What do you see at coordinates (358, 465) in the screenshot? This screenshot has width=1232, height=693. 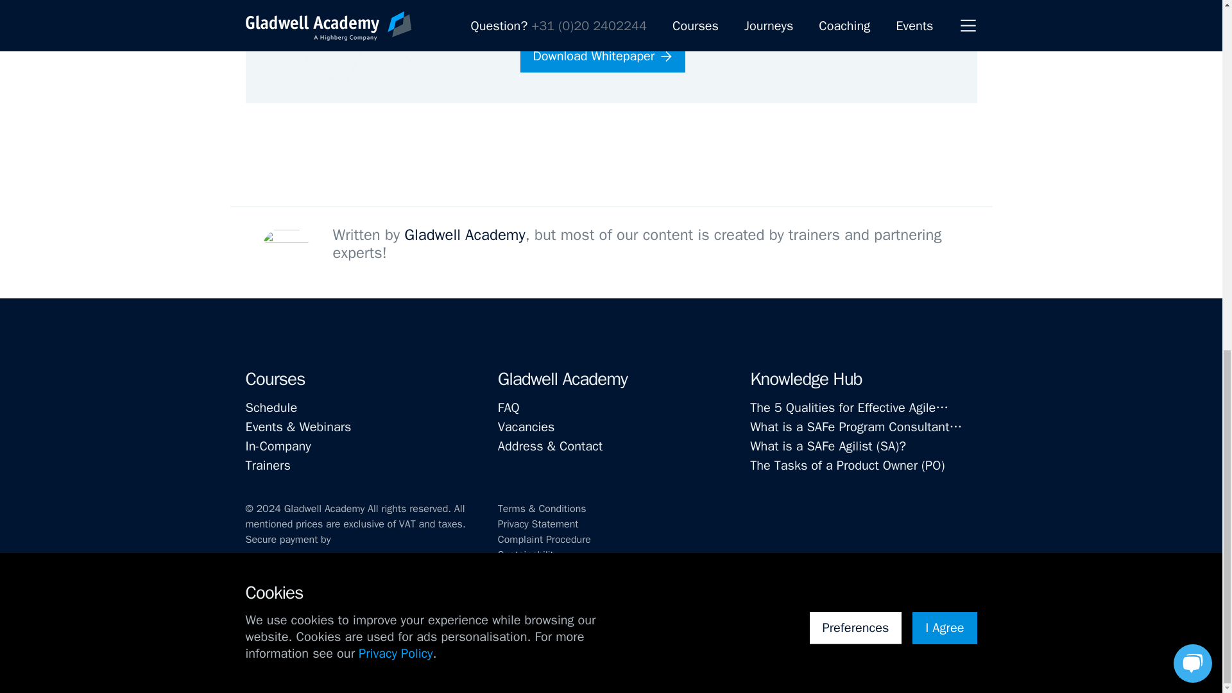 I see `Trainers` at bounding box center [358, 465].